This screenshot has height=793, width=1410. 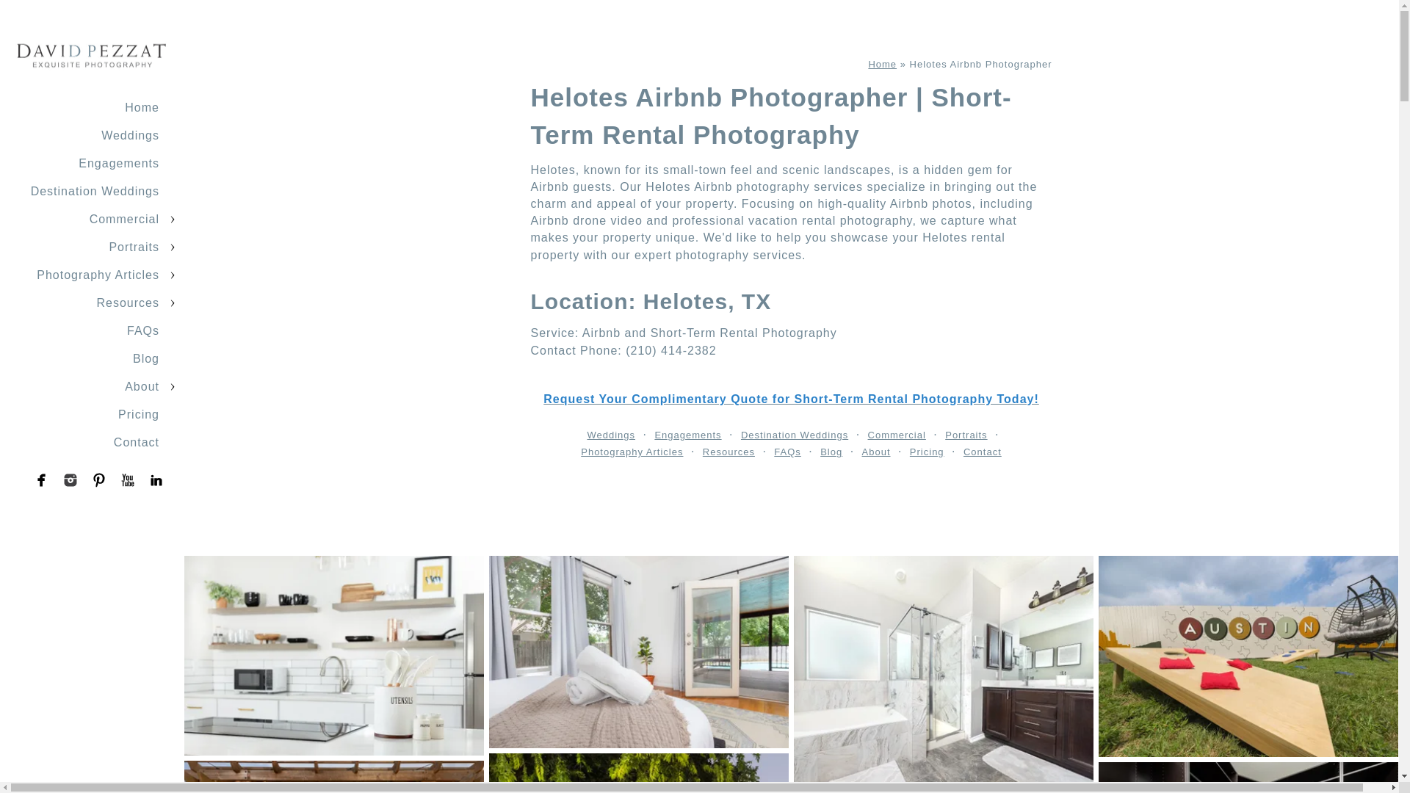 What do you see at coordinates (130, 135) in the screenshot?
I see `Weddings` at bounding box center [130, 135].